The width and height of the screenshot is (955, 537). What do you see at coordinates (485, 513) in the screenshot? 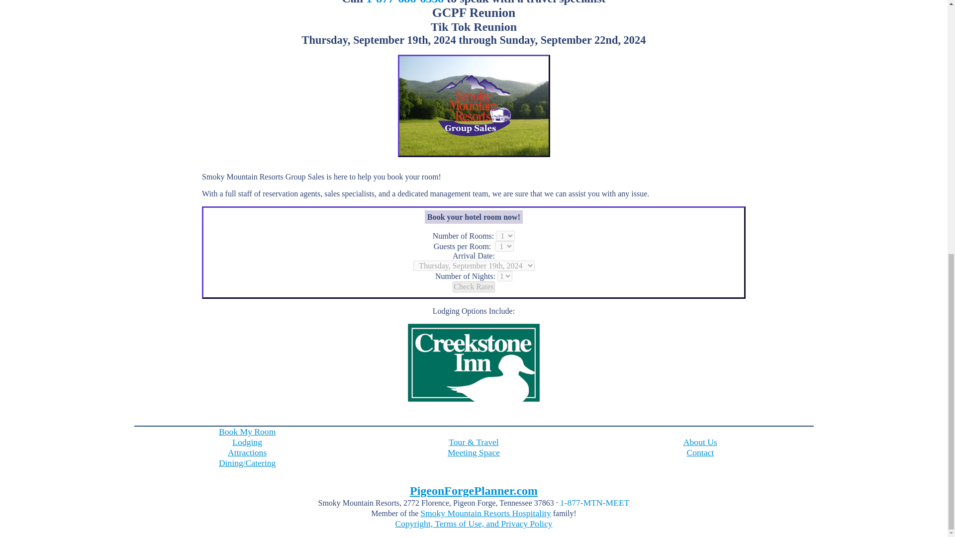
I see `Smoky Mountain Resorts Hospitality` at bounding box center [485, 513].